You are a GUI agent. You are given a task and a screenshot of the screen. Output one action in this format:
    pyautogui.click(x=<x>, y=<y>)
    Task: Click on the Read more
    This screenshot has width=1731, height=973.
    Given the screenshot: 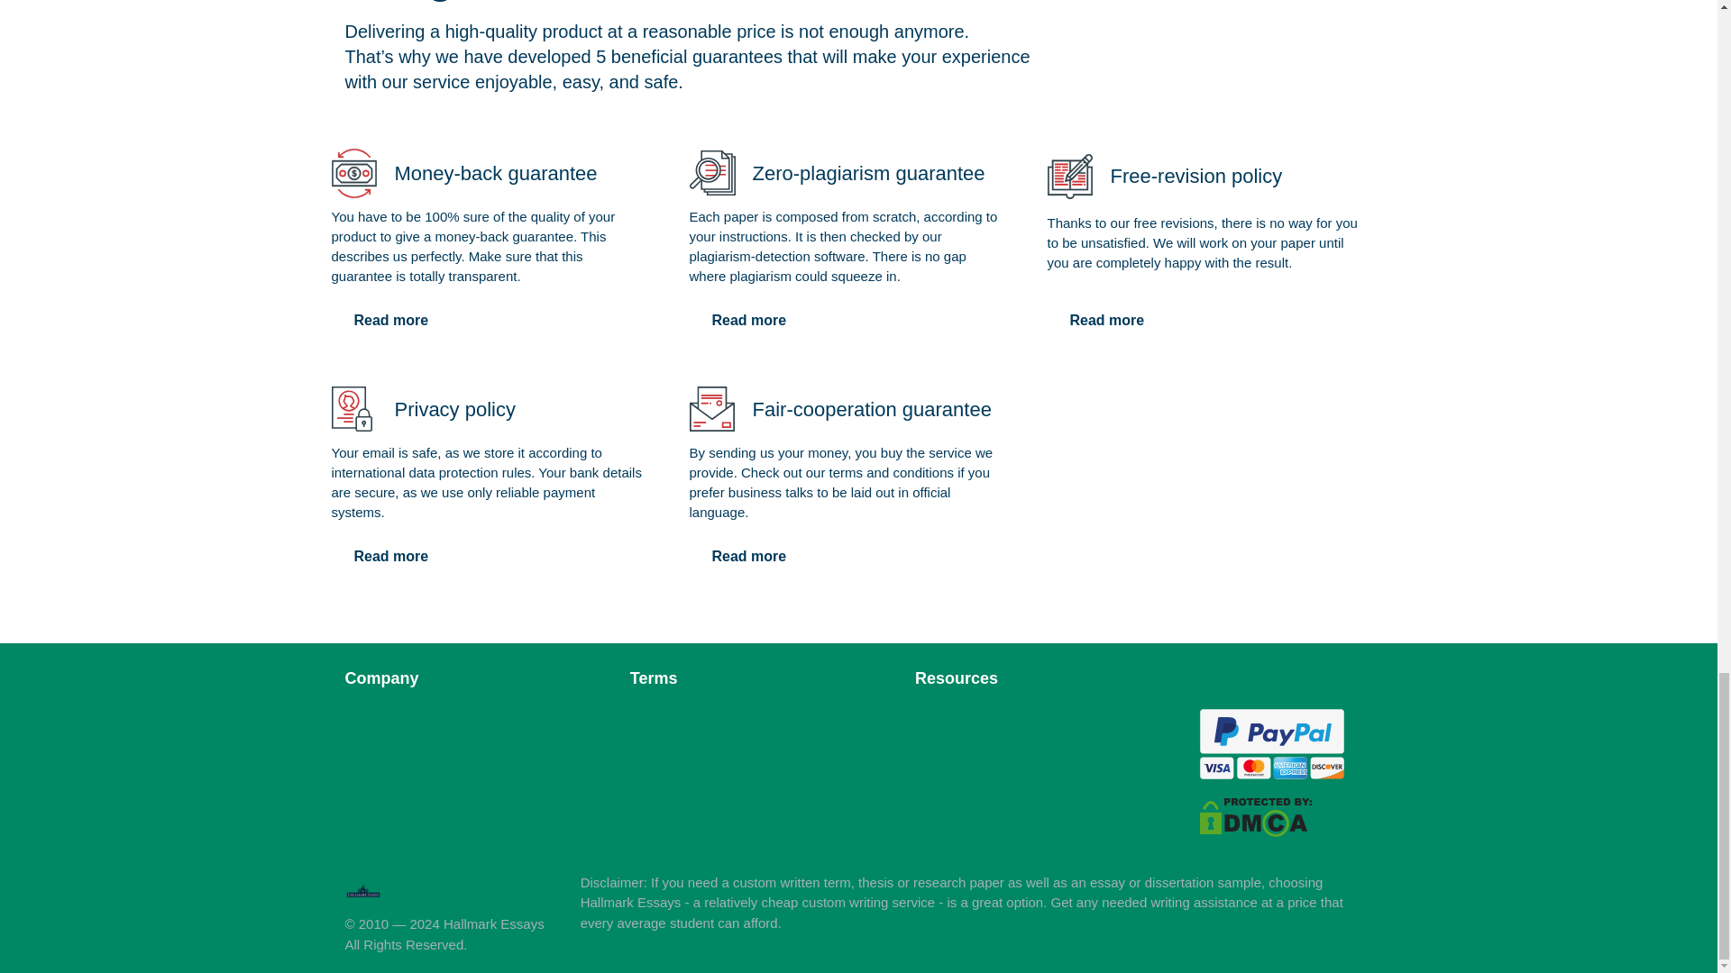 What is the action you would take?
    pyautogui.click(x=391, y=320)
    